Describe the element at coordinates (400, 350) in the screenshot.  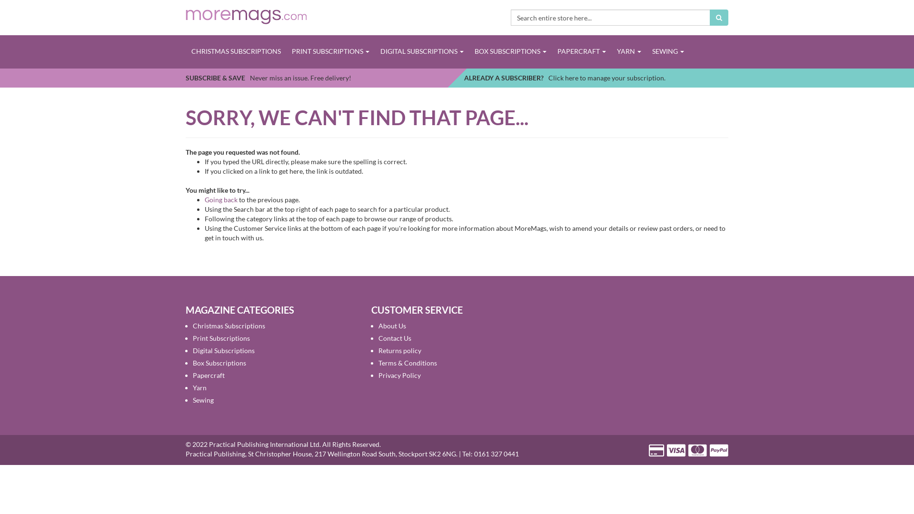
I see `Returns policy` at that location.